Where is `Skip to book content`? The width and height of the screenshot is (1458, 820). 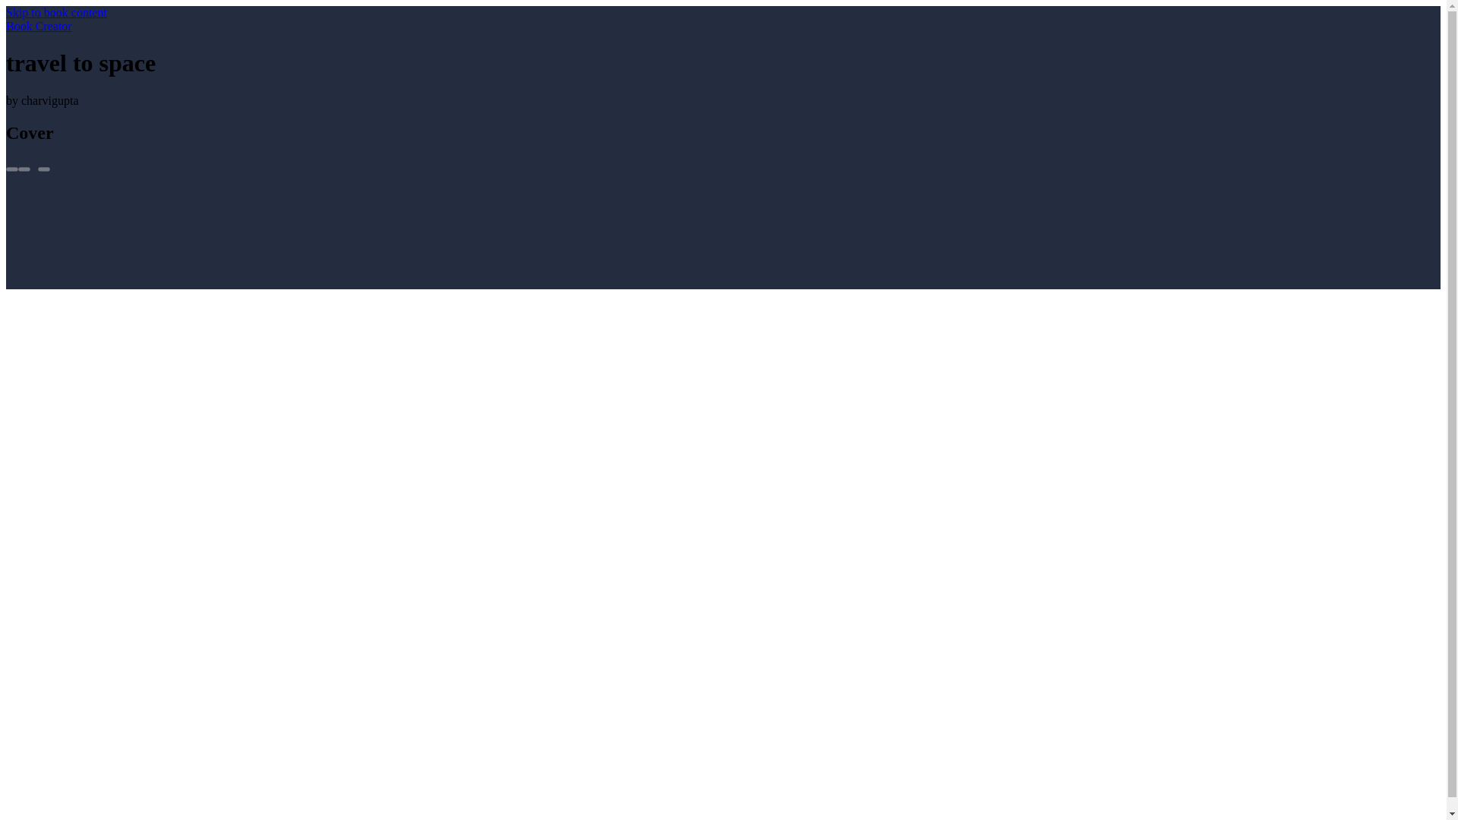 Skip to book content is located at coordinates (56, 12).